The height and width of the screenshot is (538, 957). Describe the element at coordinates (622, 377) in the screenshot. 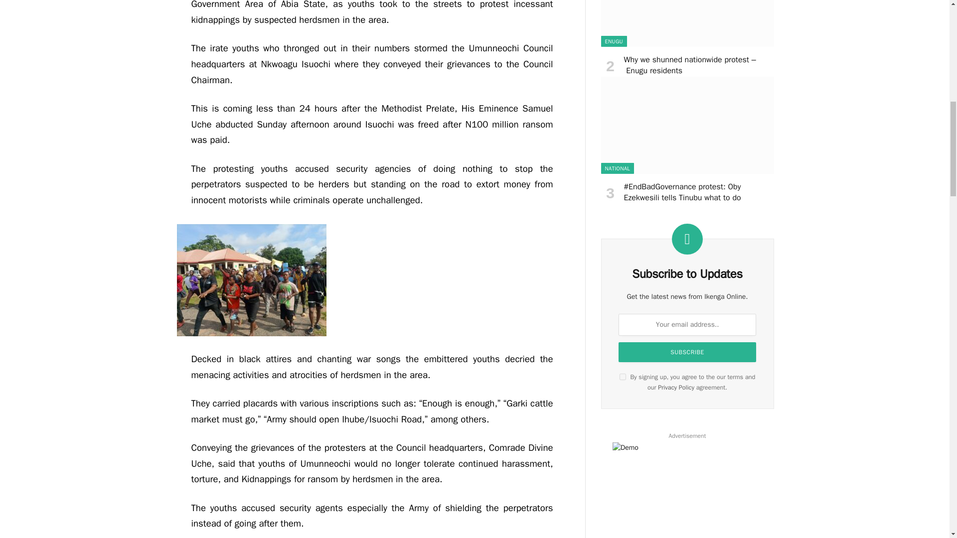

I see `on` at that location.